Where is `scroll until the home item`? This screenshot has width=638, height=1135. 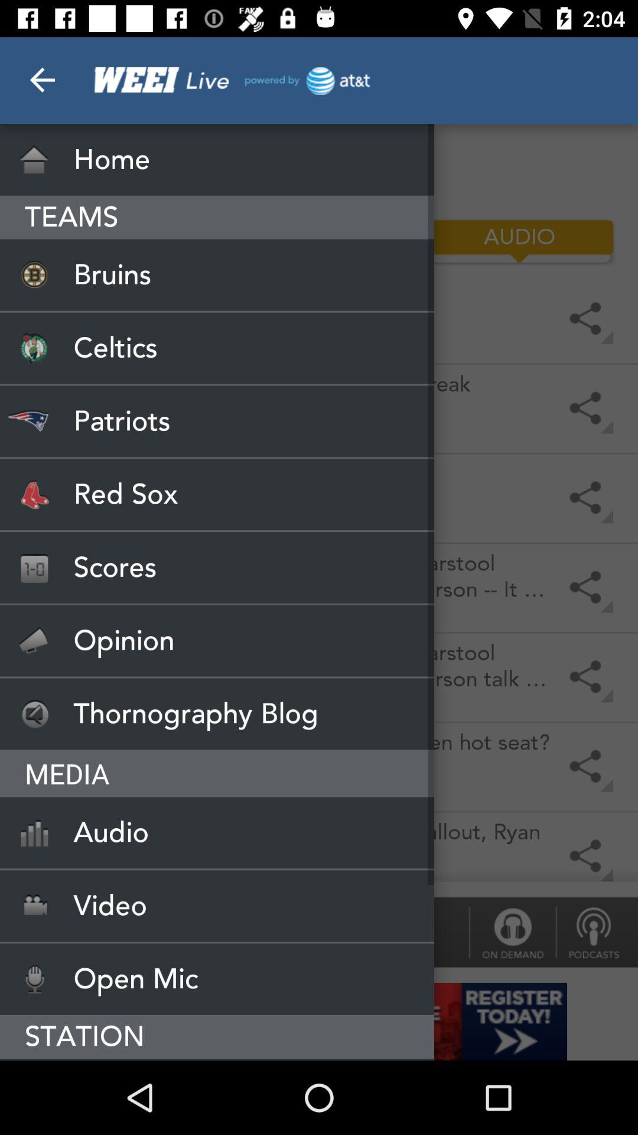
scroll until the home item is located at coordinates (217, 160).